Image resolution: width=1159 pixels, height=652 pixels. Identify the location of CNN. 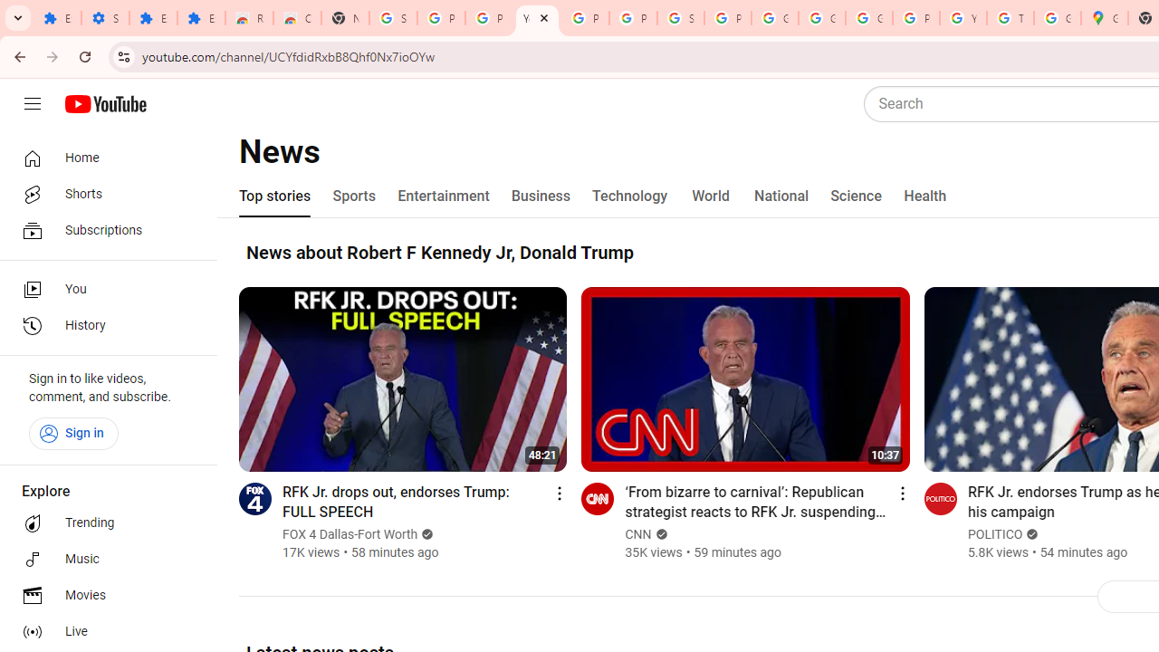
(637, 534).